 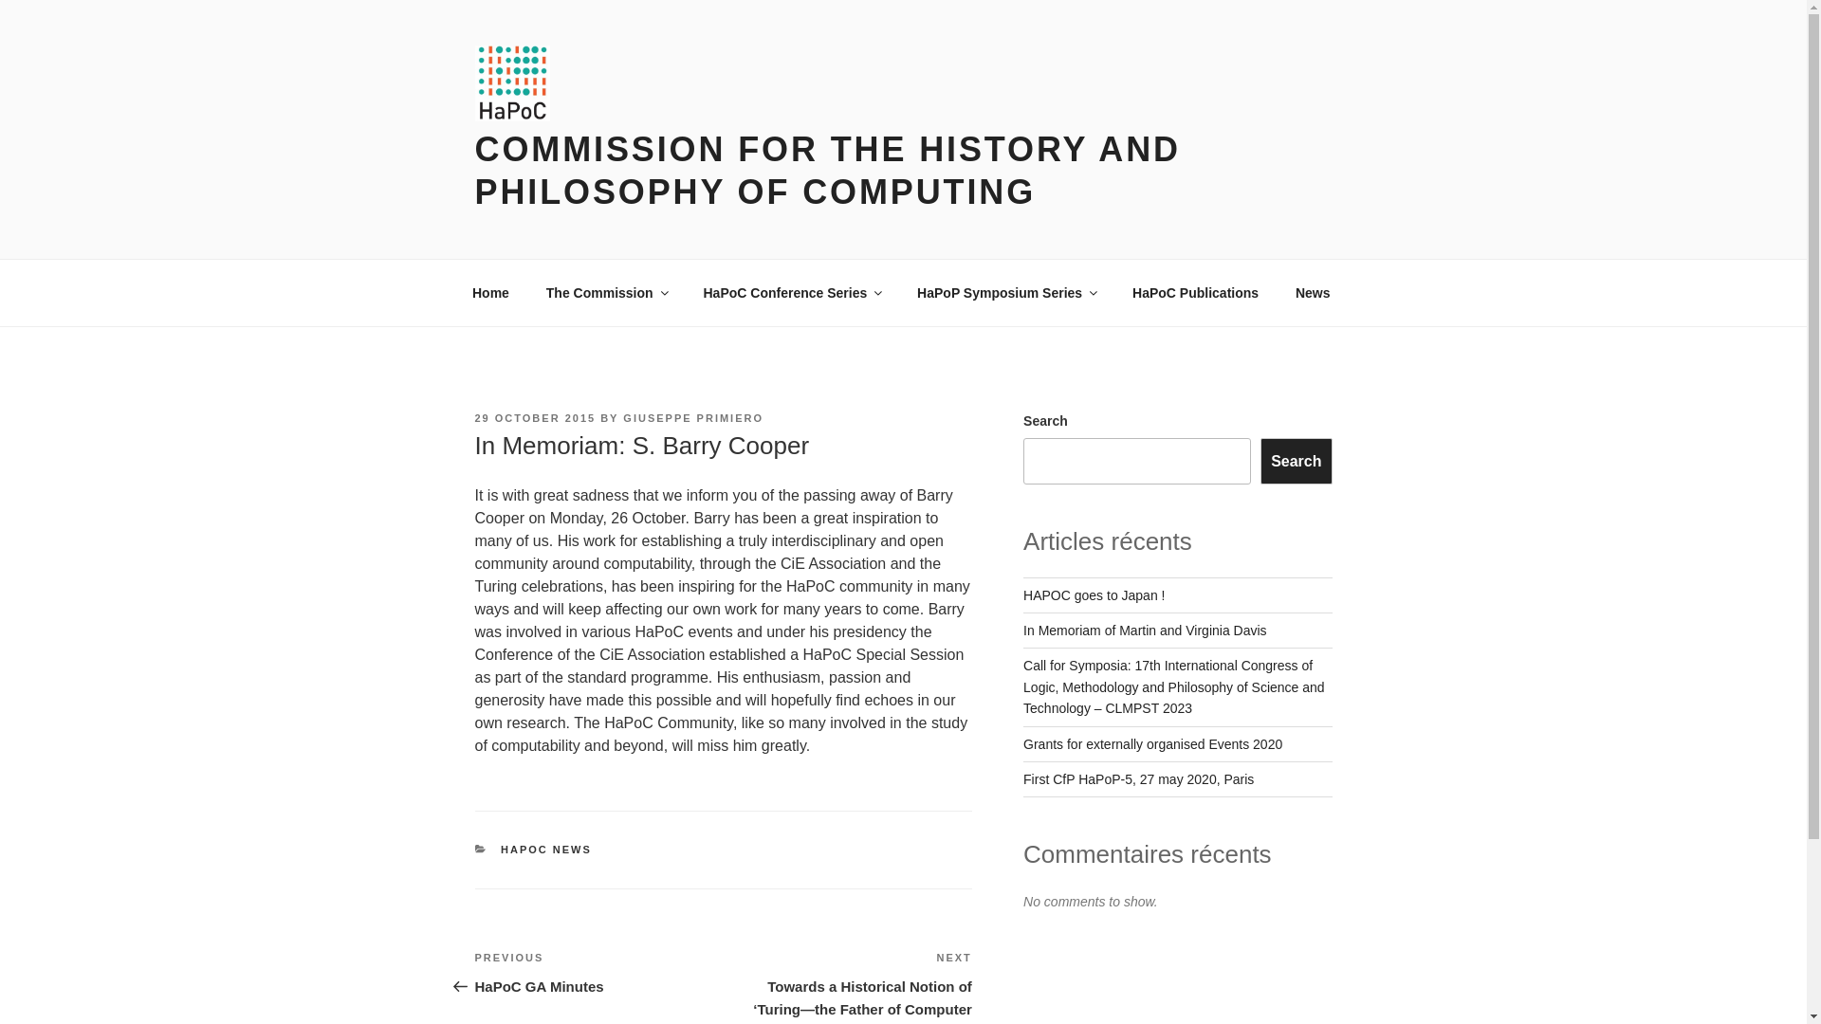 What do you see at coordinates (1007, 292) in the screenshot?
I see `HaPoP Symposium Series` at bounding box center [1007, 292].